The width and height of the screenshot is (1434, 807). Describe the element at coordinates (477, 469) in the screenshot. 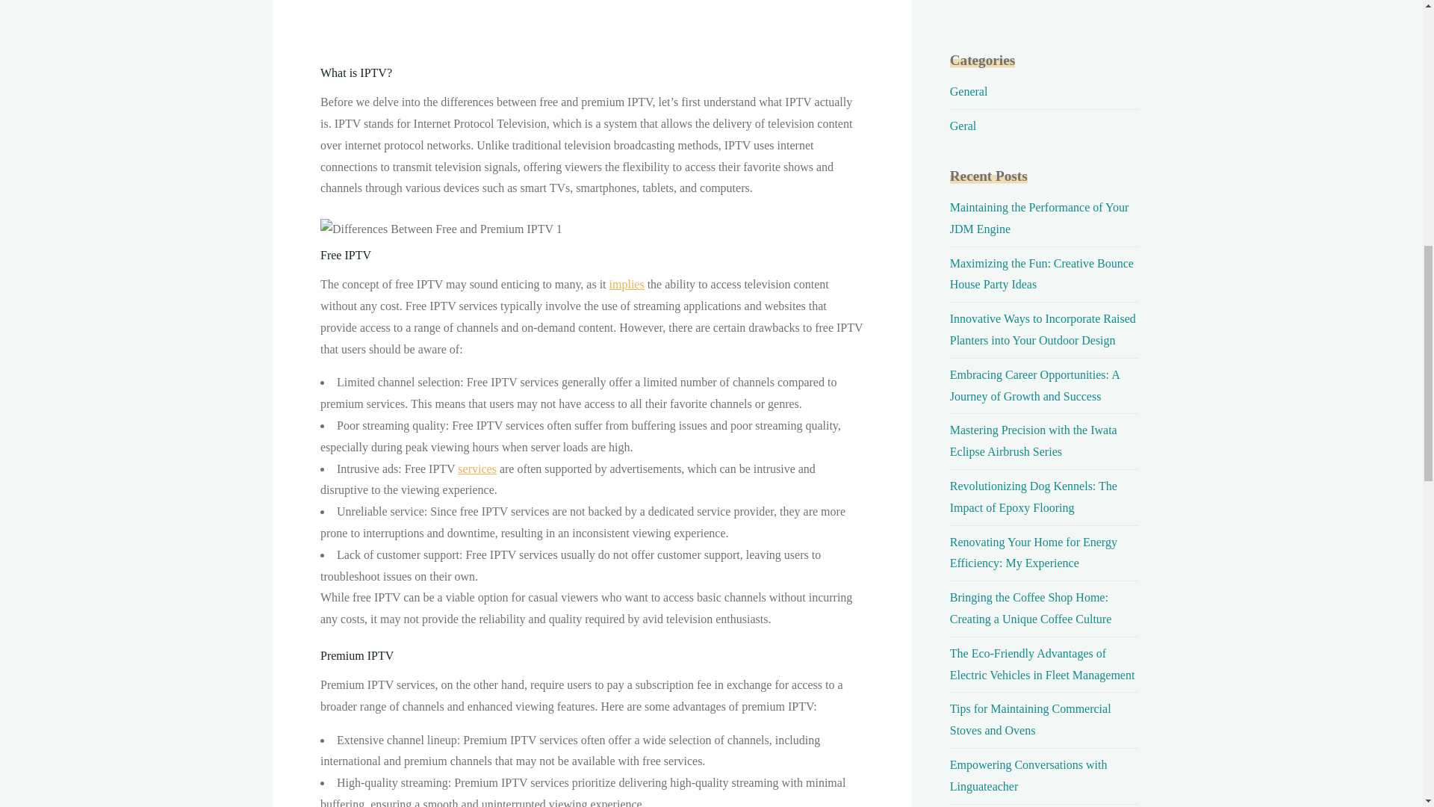

I see `services` at that location.